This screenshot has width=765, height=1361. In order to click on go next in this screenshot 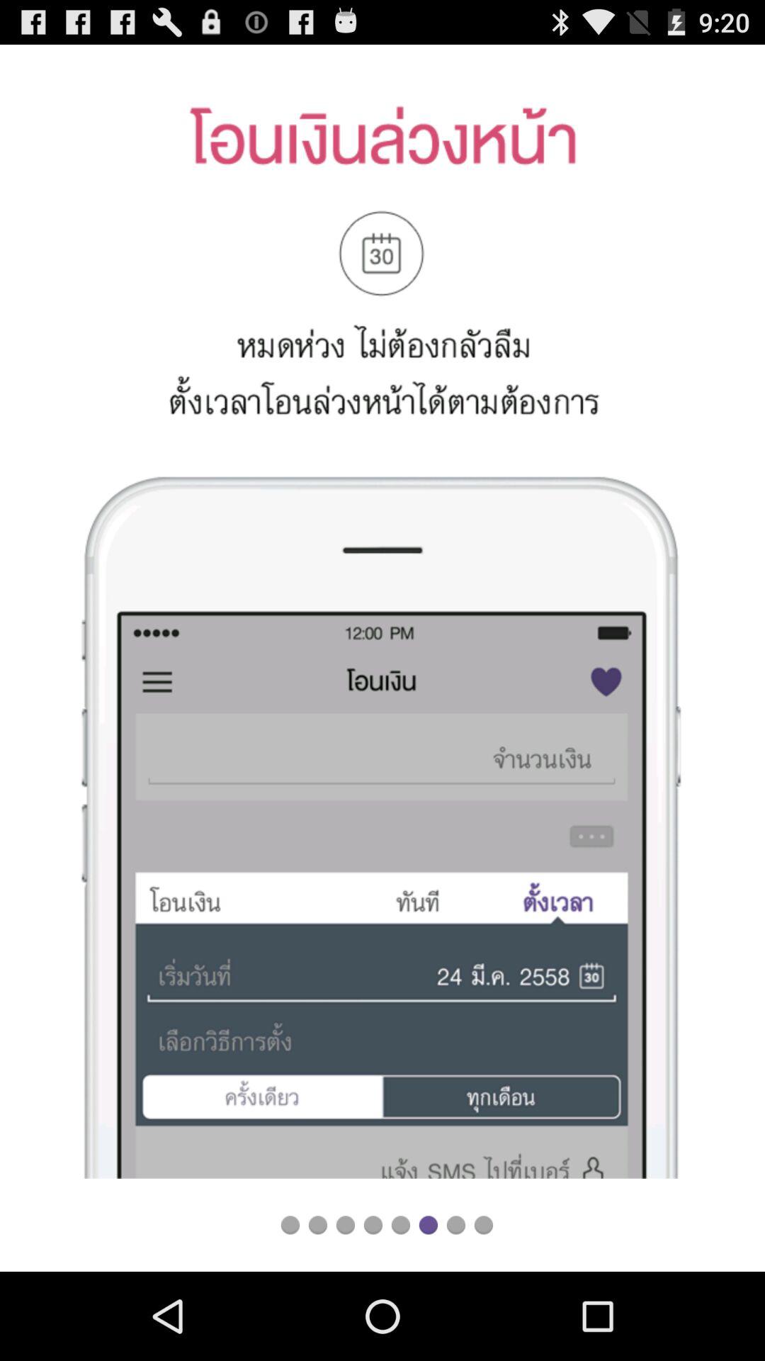, I will do `click(428, 1225)`.